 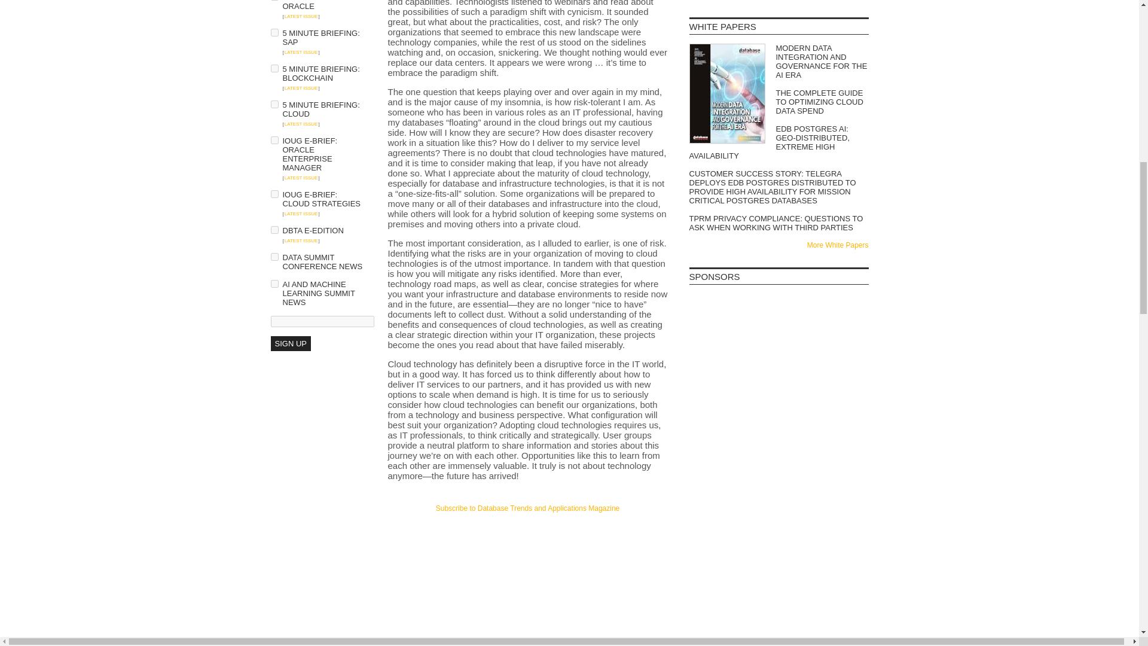 What do you see at coordinates (274, 104) in the screenshot?
I see `on` at bounding box center [274, 104].